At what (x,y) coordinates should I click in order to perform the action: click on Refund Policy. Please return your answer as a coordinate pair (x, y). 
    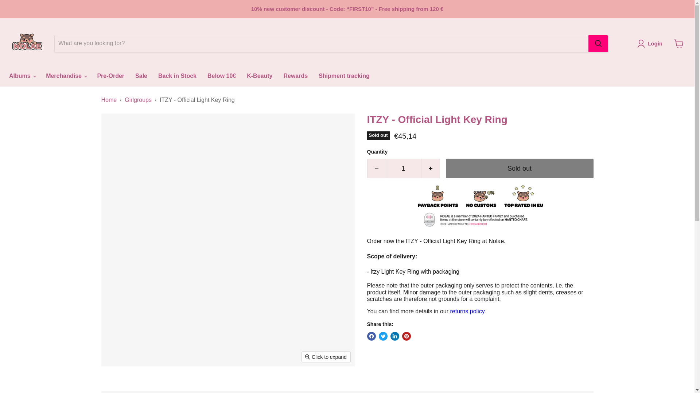
    Looking at the image, I should click on (467, 311).